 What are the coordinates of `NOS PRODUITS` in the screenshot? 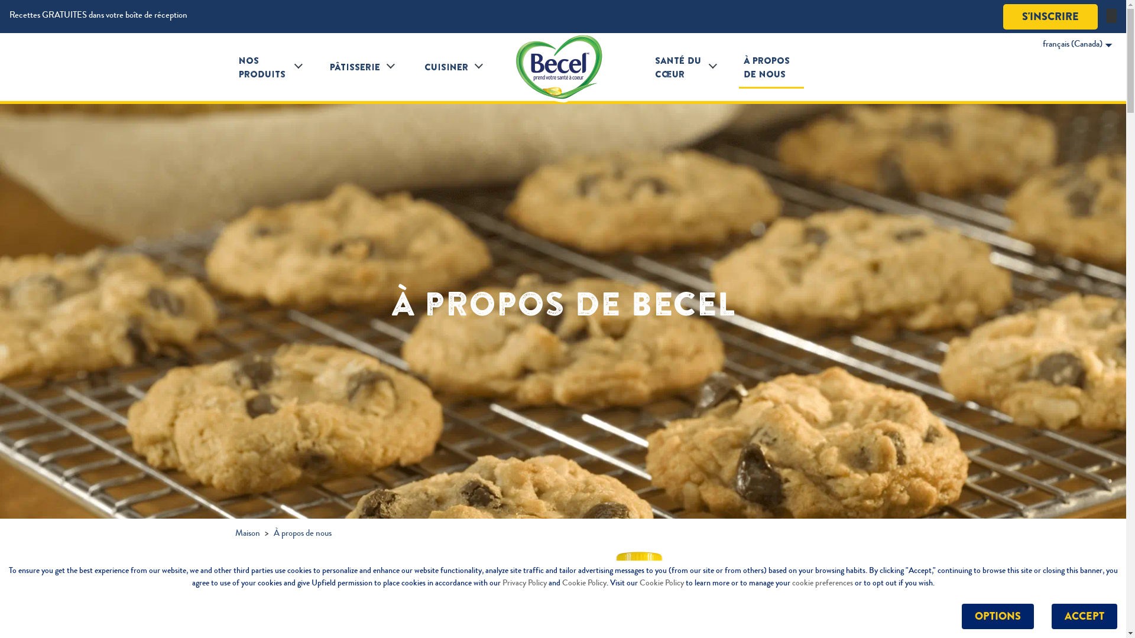 It's located at (264, 67).